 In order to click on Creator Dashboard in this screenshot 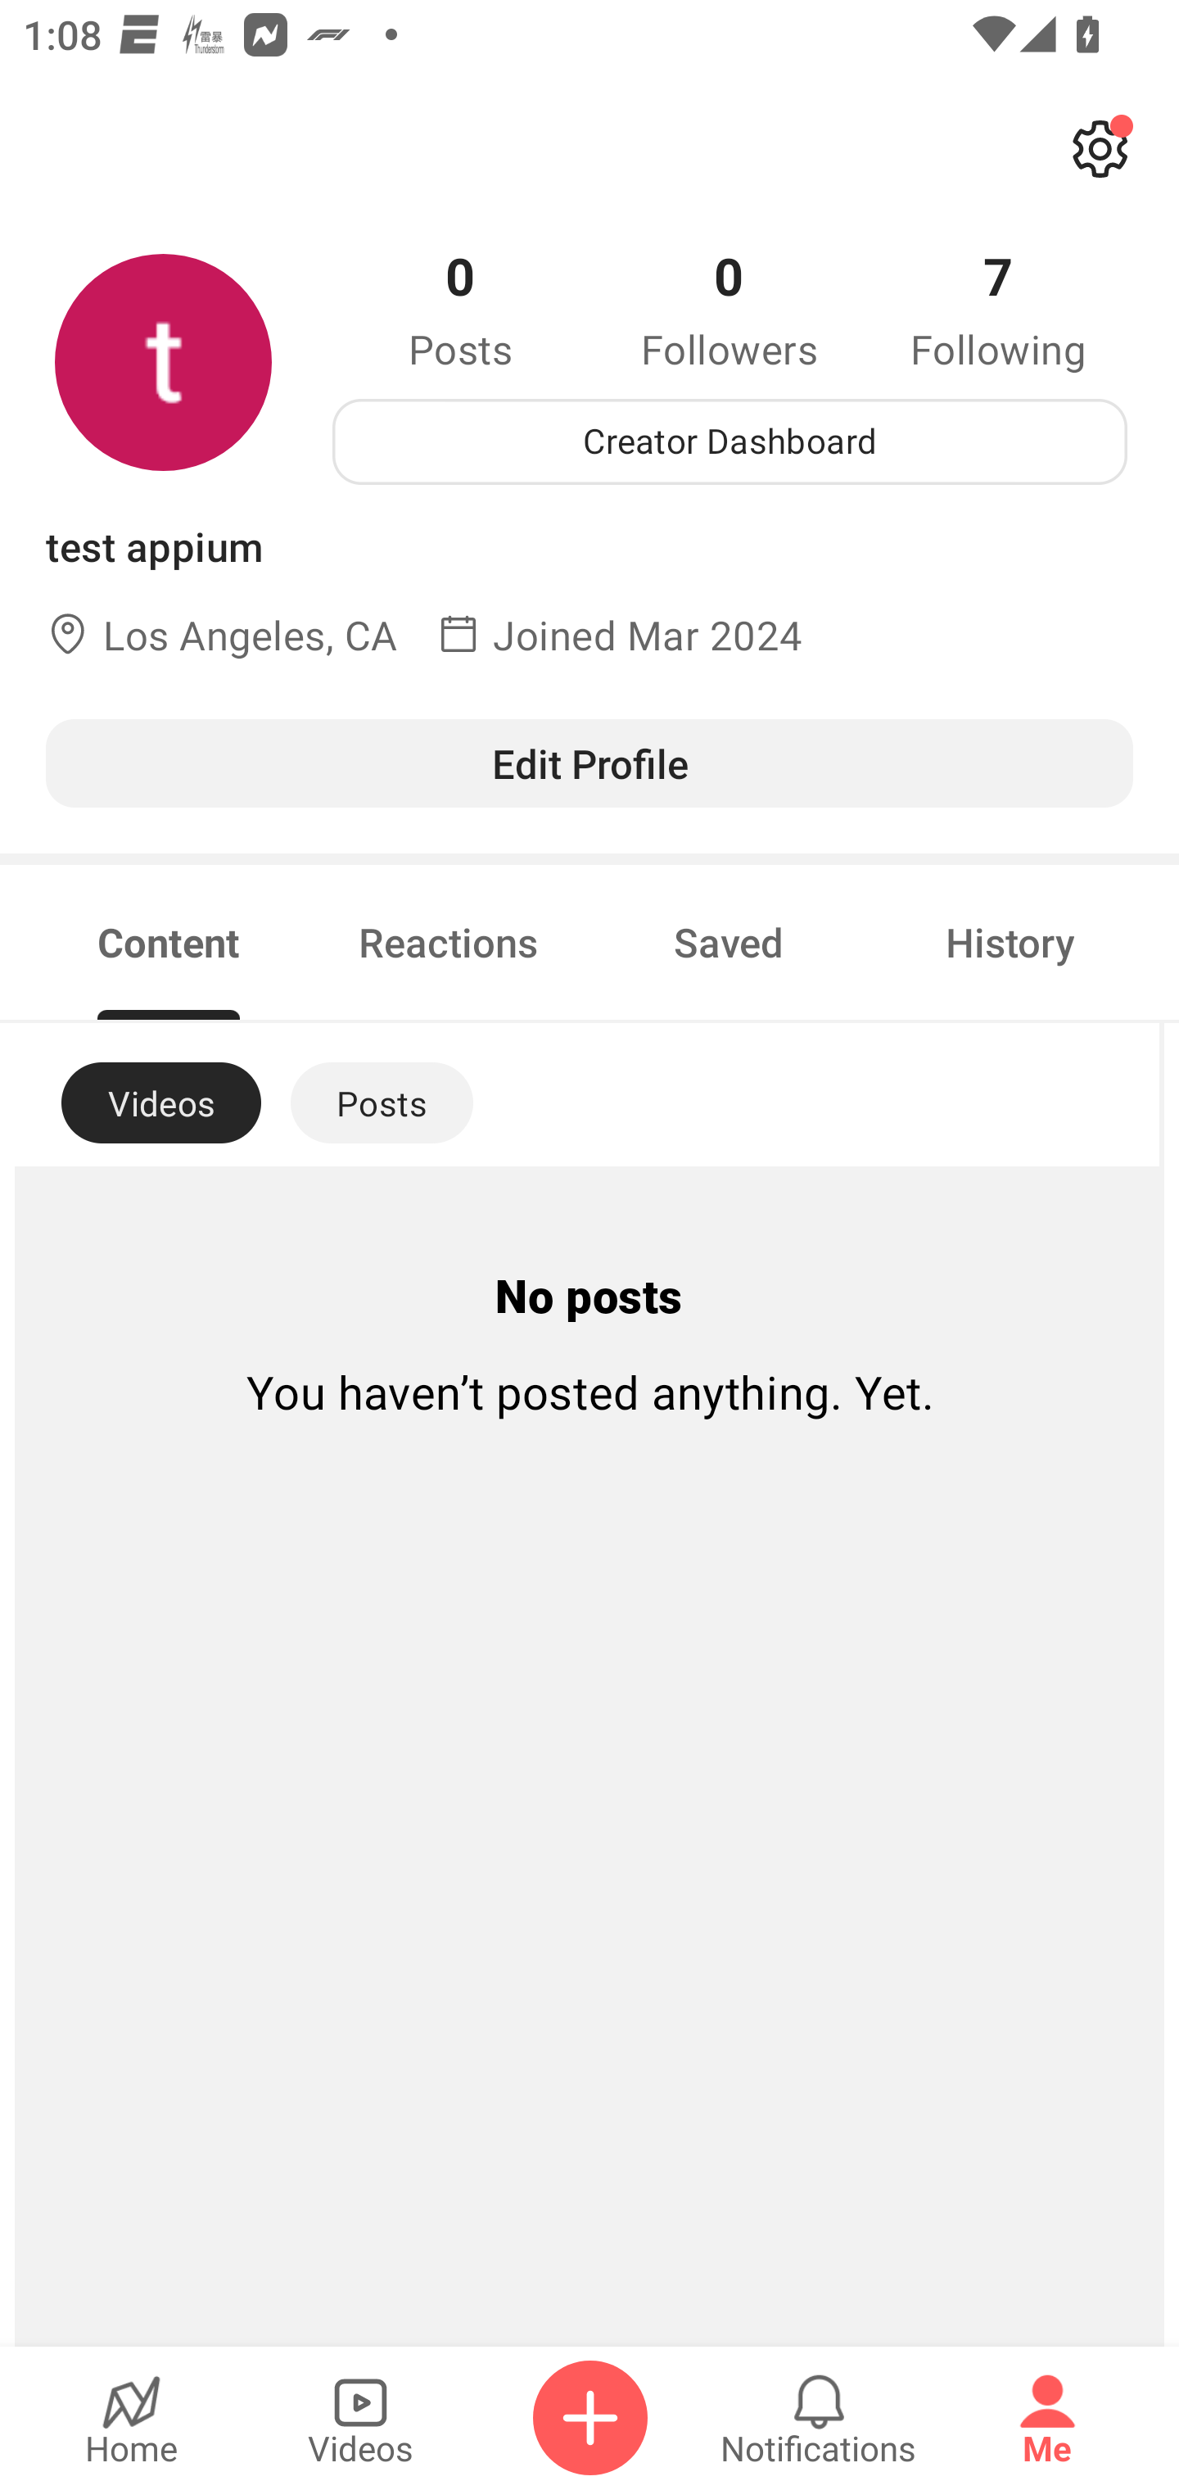, I will do `click(730, 441)`.